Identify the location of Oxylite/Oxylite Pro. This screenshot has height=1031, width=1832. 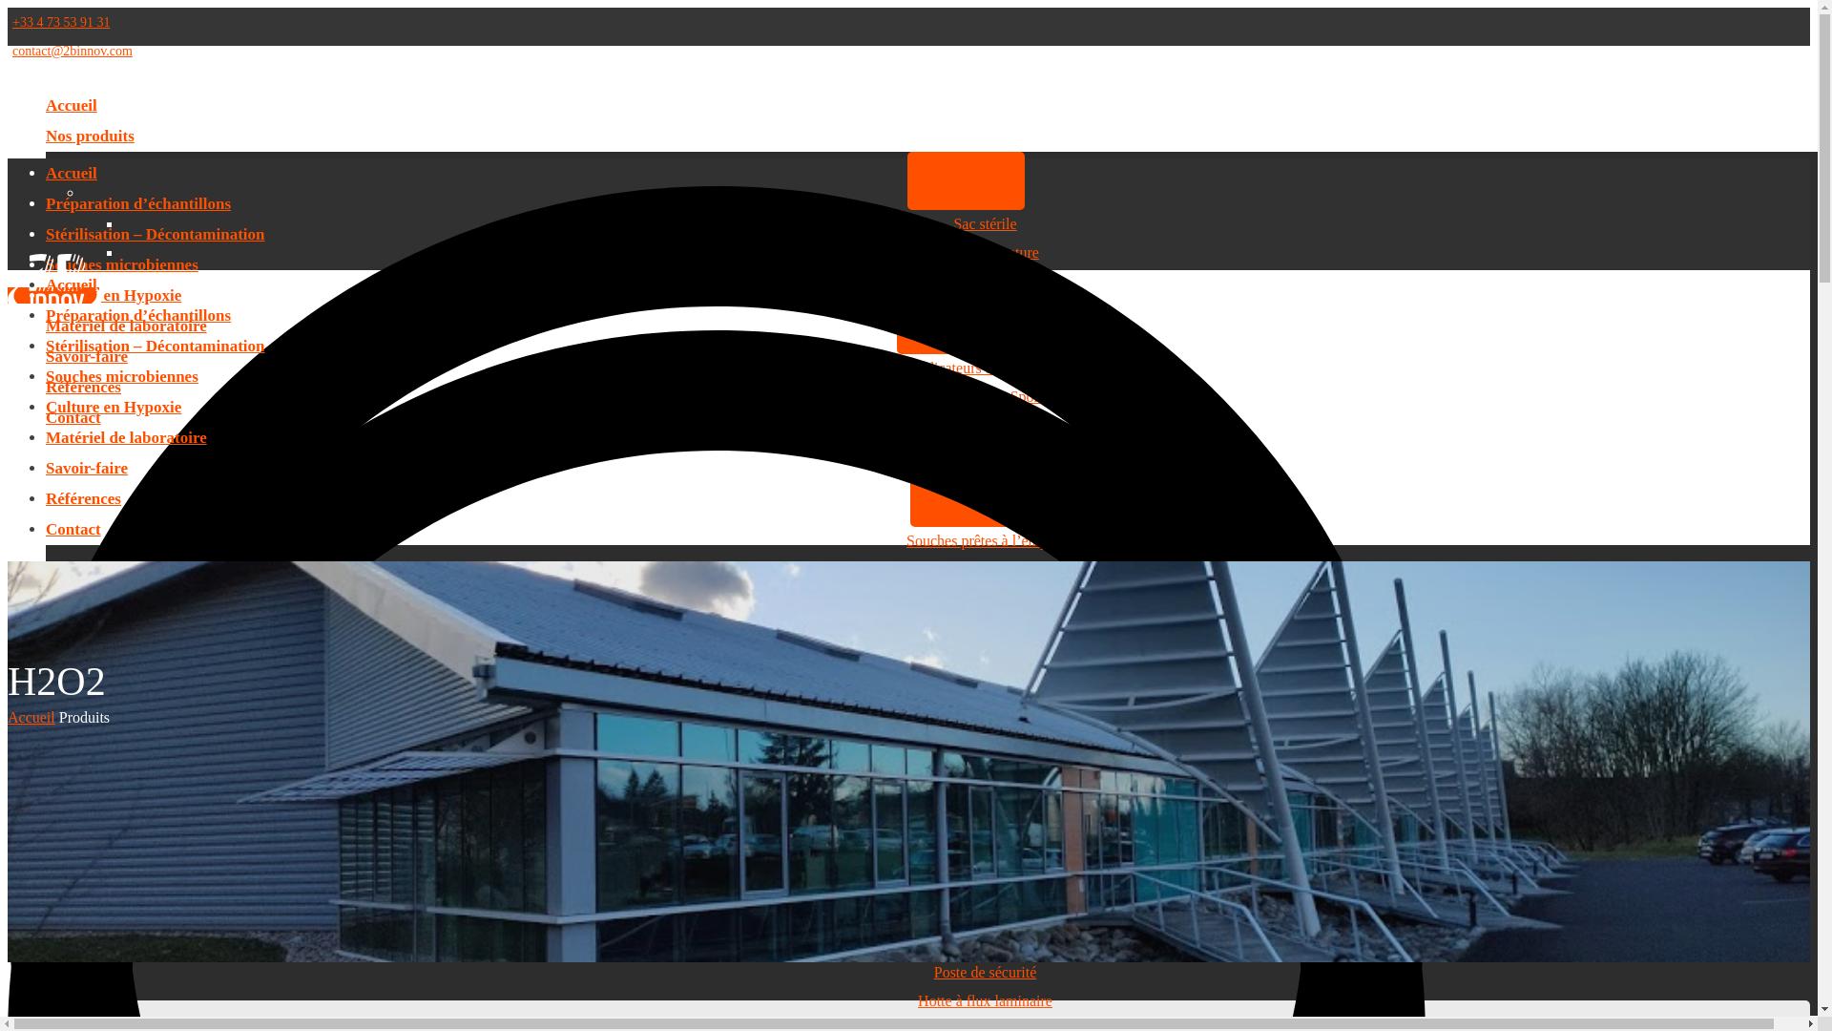
(985, 714).